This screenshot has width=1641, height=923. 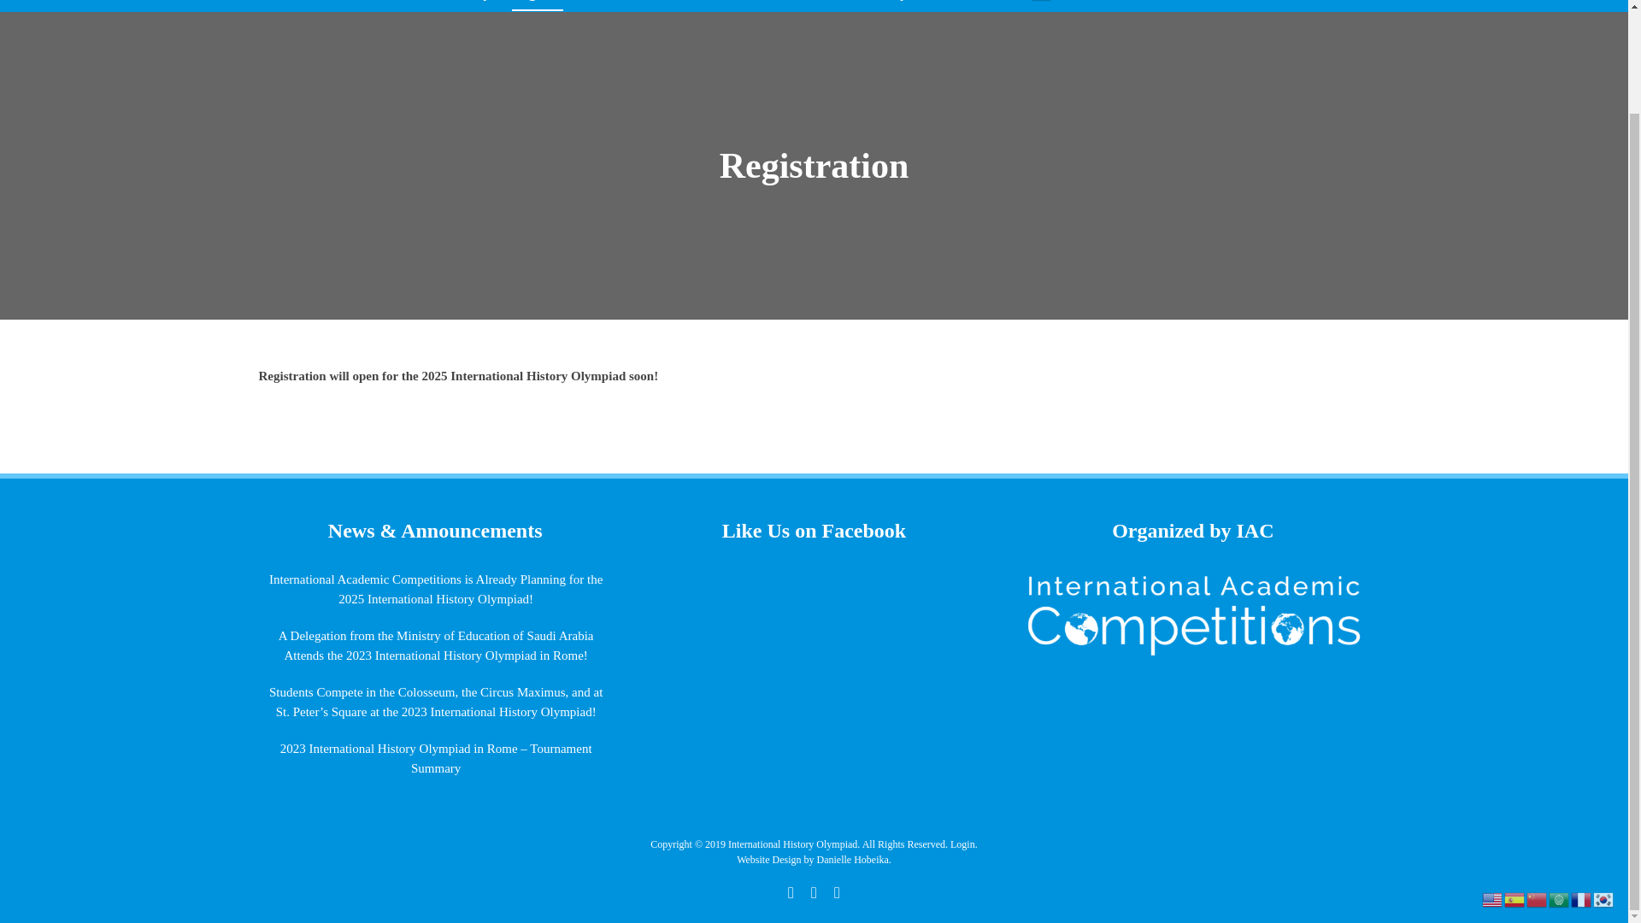 What do you see at coordinates (339, 6) in the screenshot?
I see `Results` at bounding box center [339, 6].